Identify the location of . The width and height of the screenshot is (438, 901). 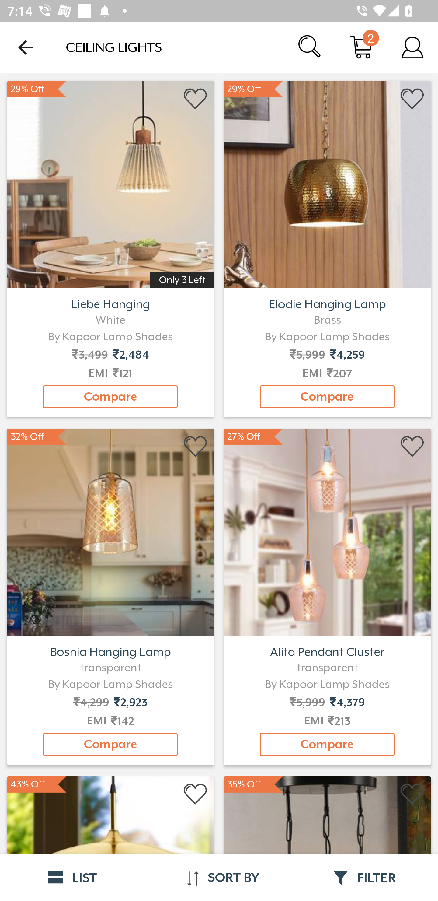
(412, 794).